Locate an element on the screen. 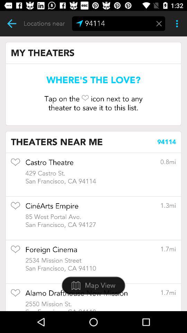 Image resolution: width=187 pixels, height=333 pixels. favorite selection is located at coordinates (15, 295).